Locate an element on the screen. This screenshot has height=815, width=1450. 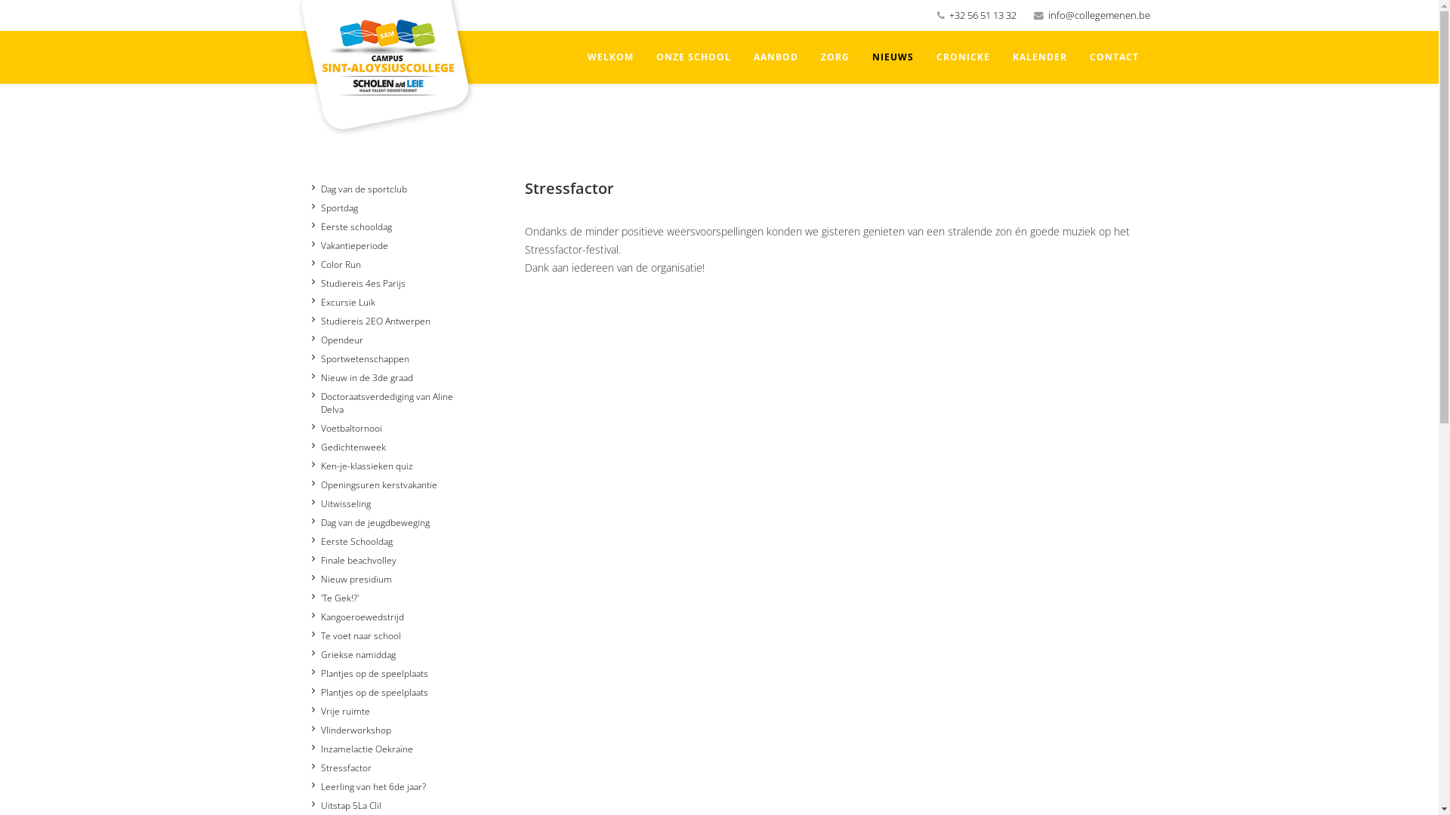
Excursie Luik is located at coordinates (343, 302).